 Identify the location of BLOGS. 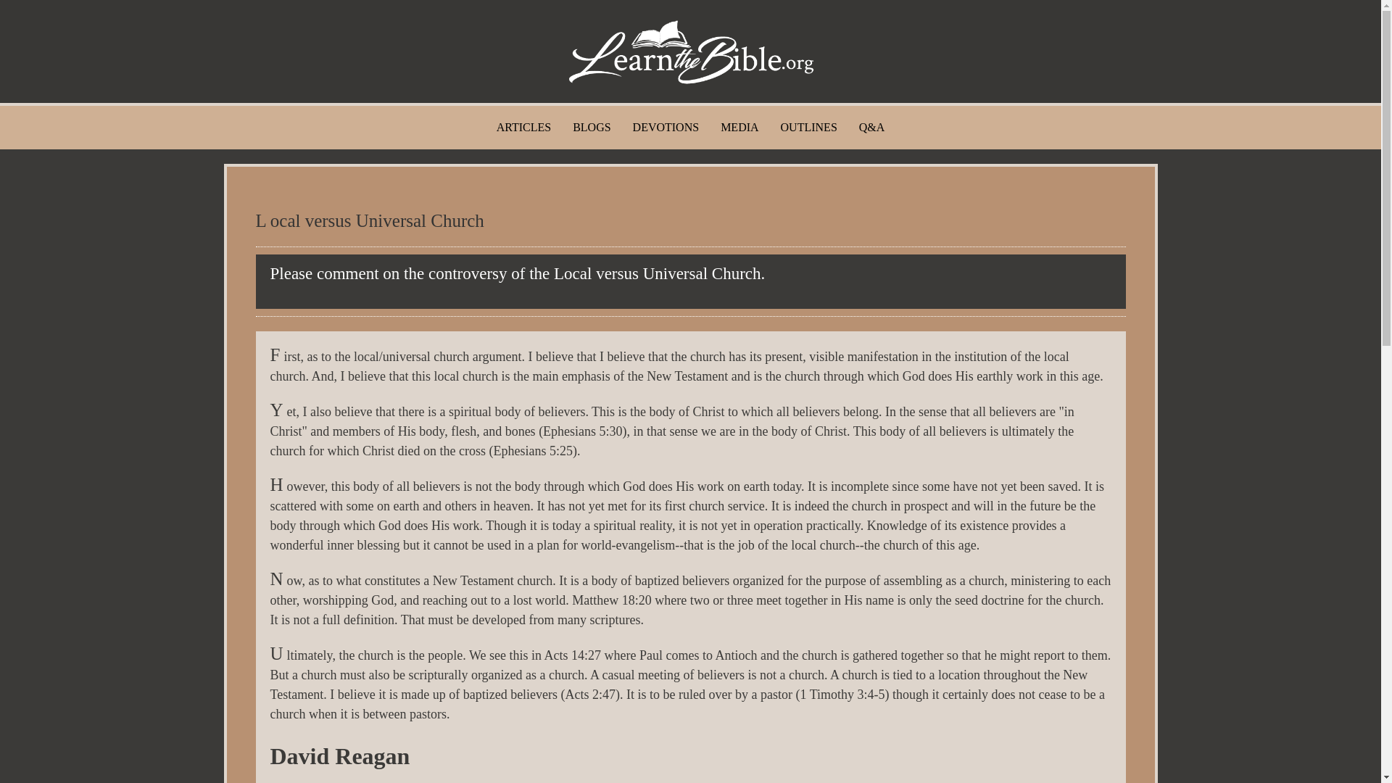
(592, 128).